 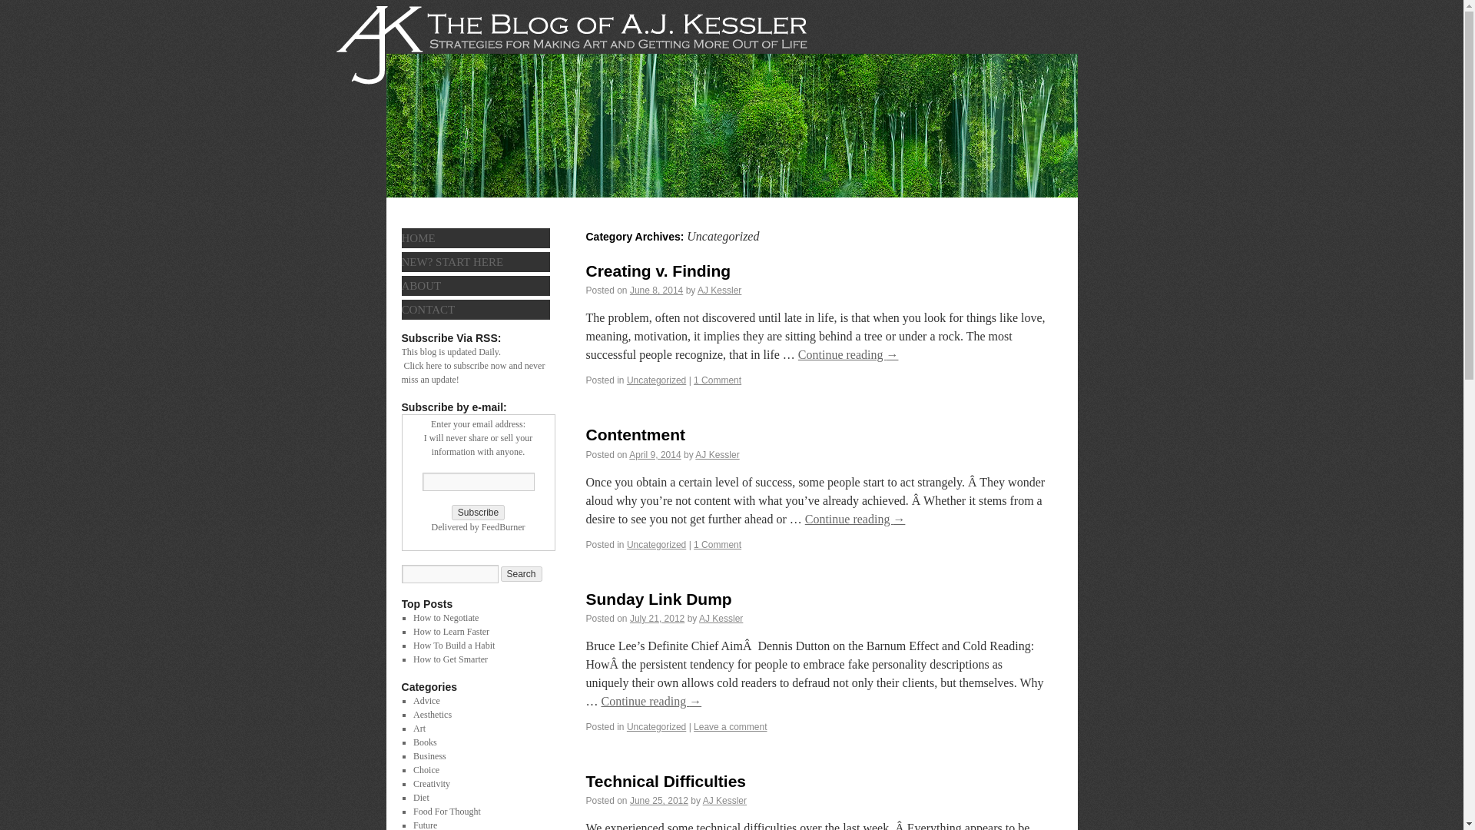 What do you see at coordinates (656, 545) in the screenshot?
I see `Uncategorized` at bounding box center [656, 545].